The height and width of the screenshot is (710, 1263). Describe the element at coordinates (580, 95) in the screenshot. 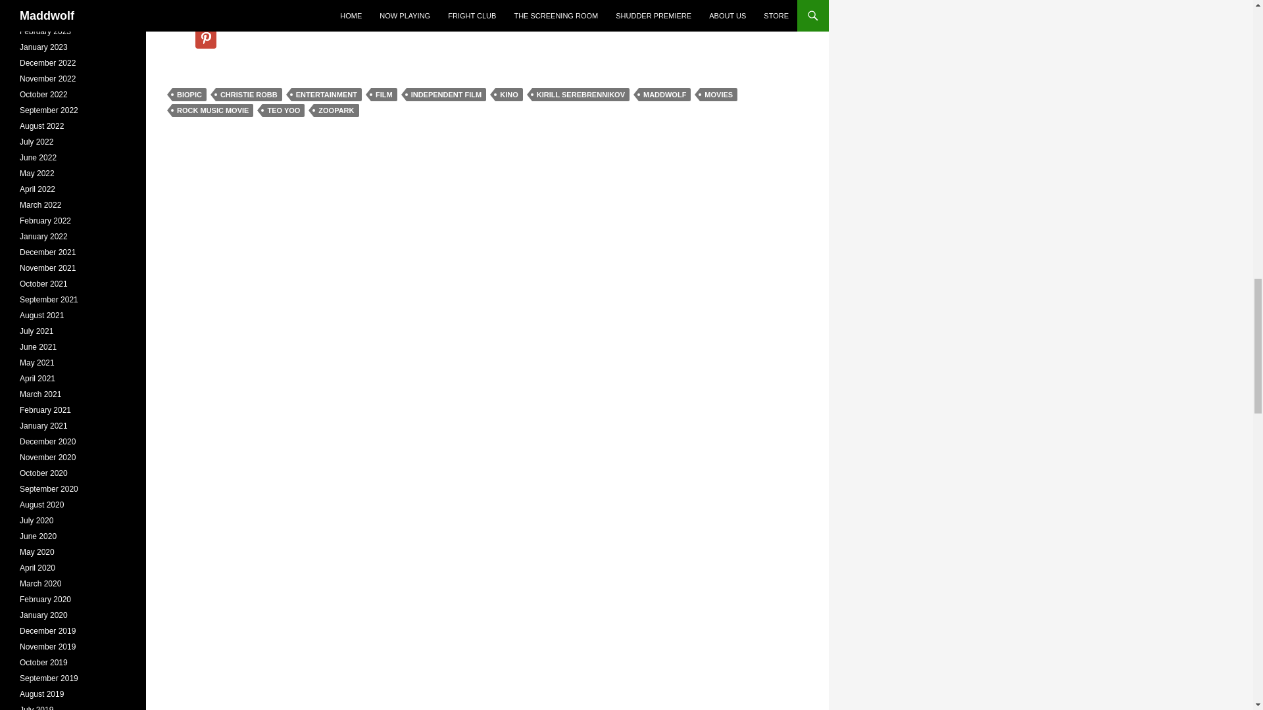

I see `KIRILL SEREBRENNIKOV` at that location.